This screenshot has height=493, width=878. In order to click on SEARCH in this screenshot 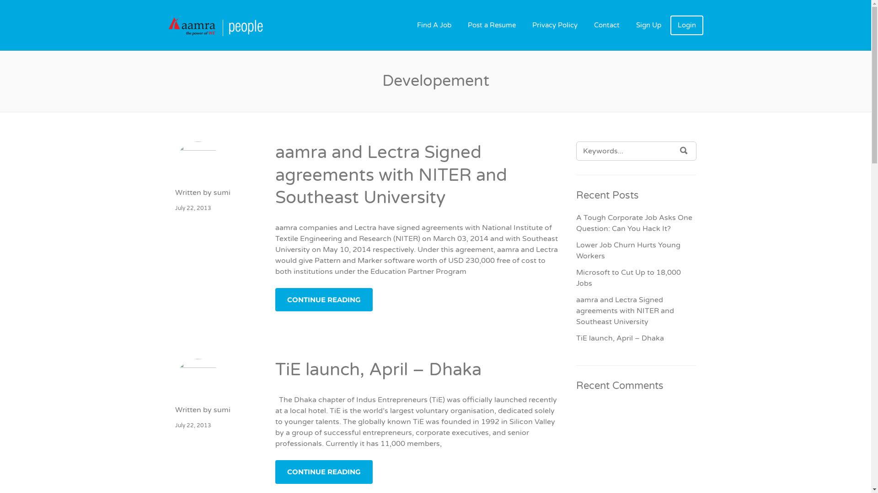, I will do `click(684, 151)`.